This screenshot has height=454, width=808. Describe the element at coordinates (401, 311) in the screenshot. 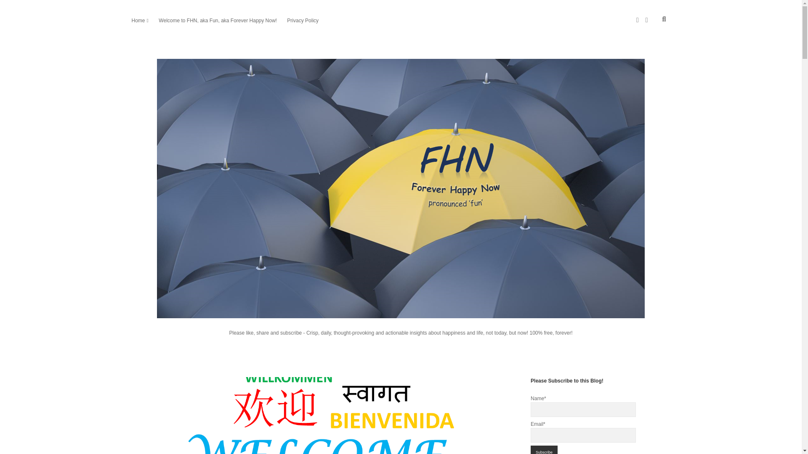

I see `Forever Happy Now!` at that location.